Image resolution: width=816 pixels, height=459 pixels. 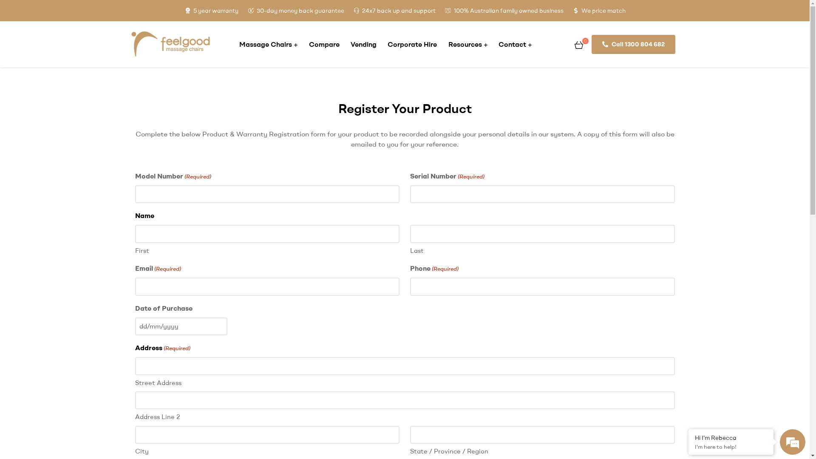 What do you see at coordinates (324, 44) in the screenshot?
I see `Compare` at bounding box center [324, 44].